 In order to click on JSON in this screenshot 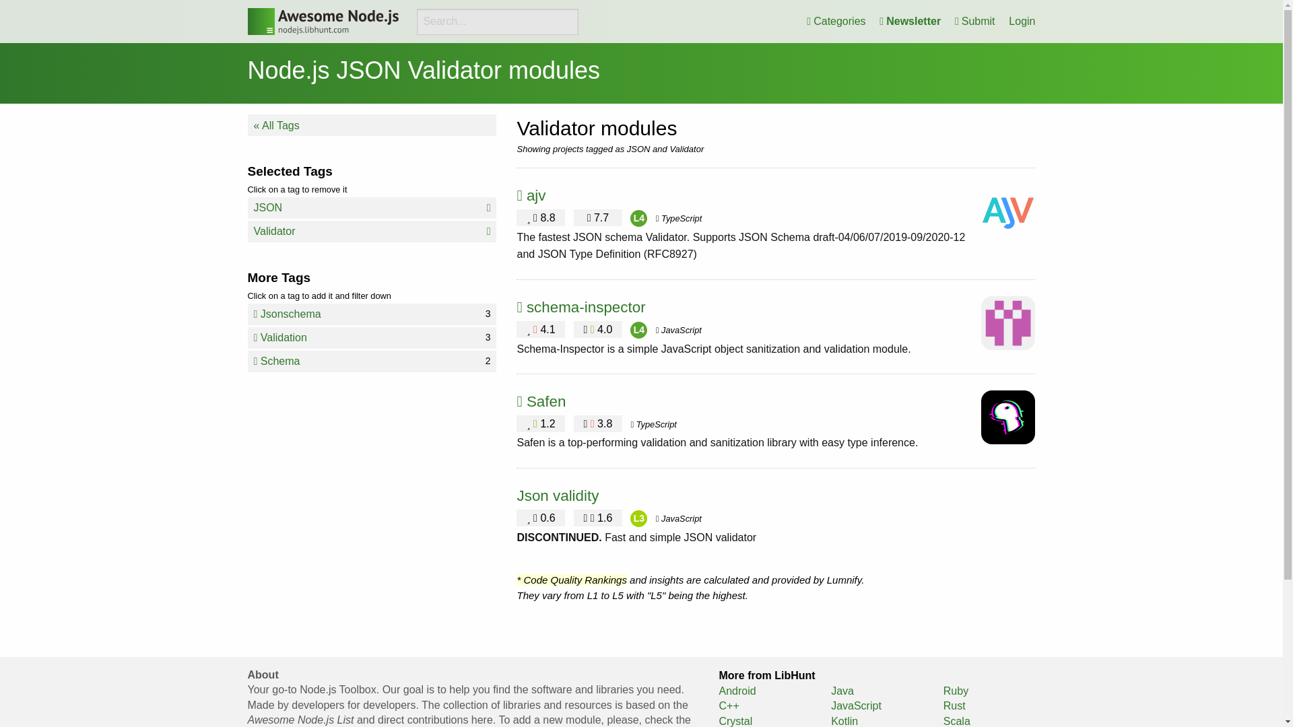, I will do `click(679, 518)`.